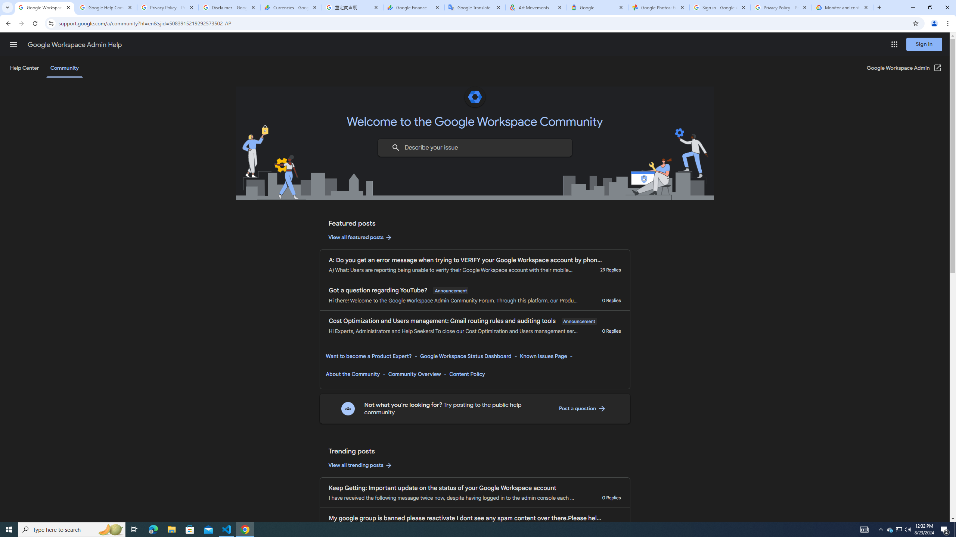 The image size is (956, 537). I want to click on Currencies - Google Finance, so click(291, 7).